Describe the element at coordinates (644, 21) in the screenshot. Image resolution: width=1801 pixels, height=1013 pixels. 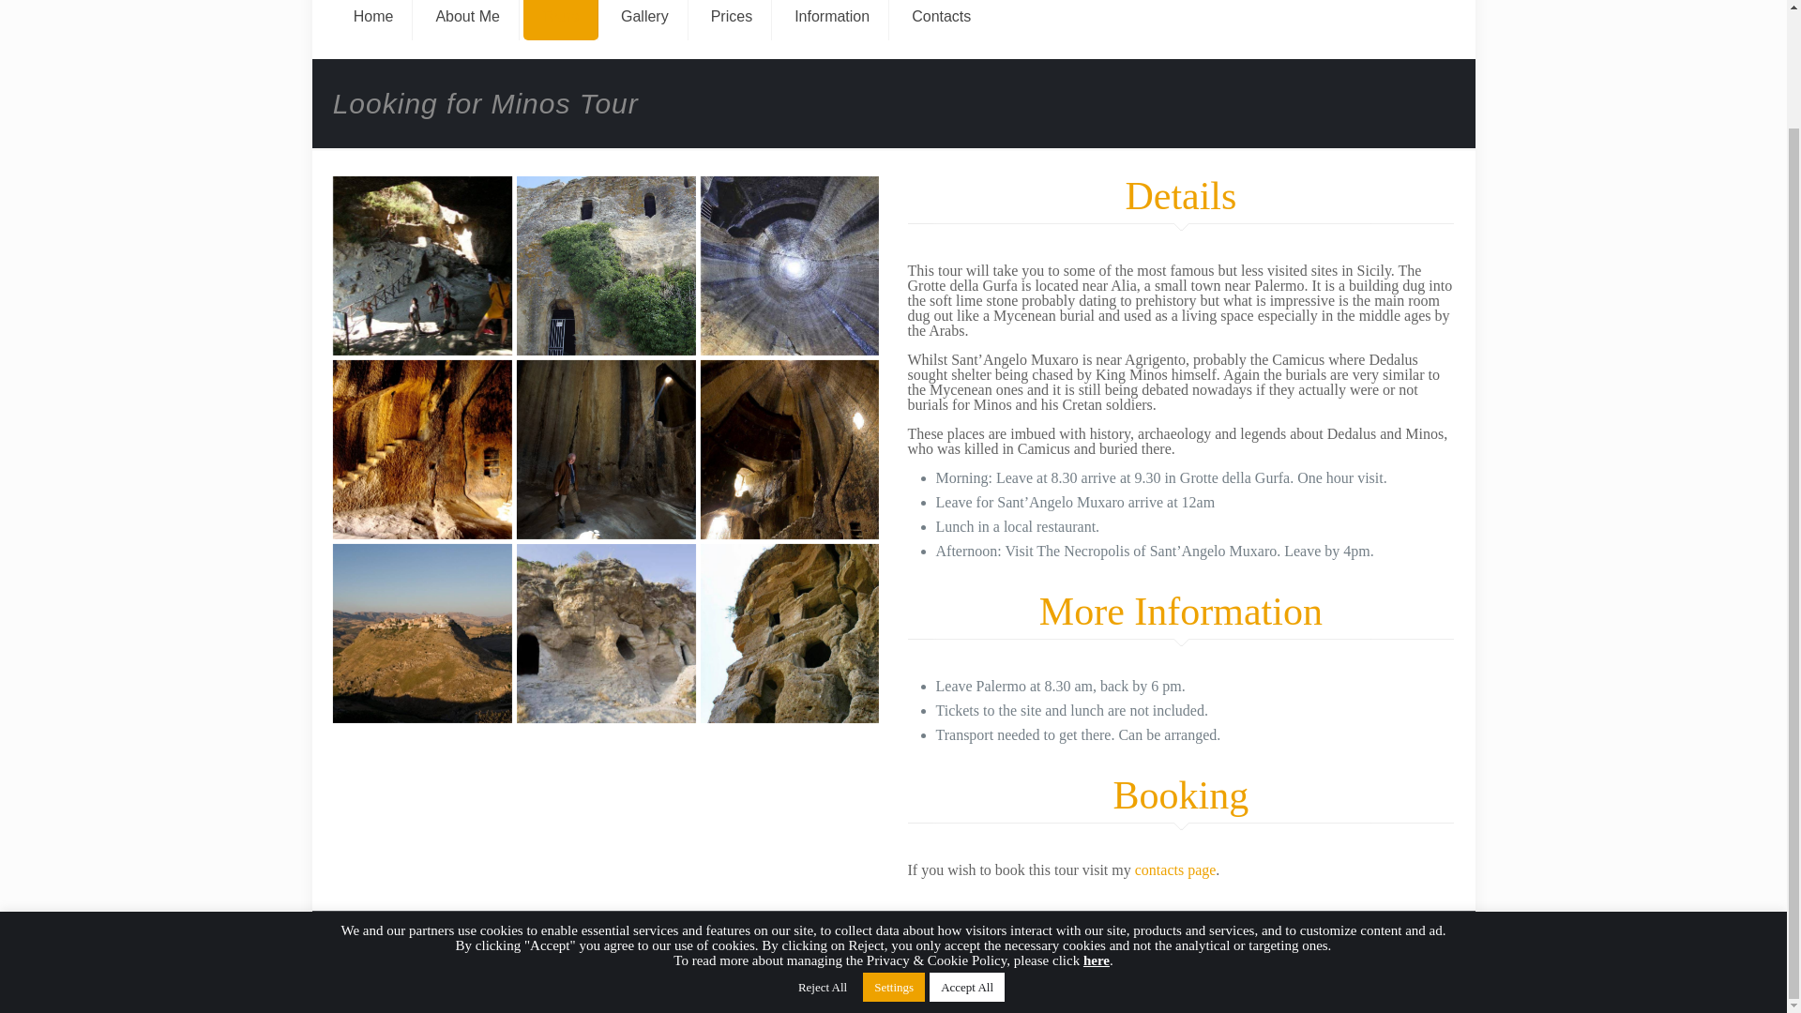
I see `Gallery` at that location.